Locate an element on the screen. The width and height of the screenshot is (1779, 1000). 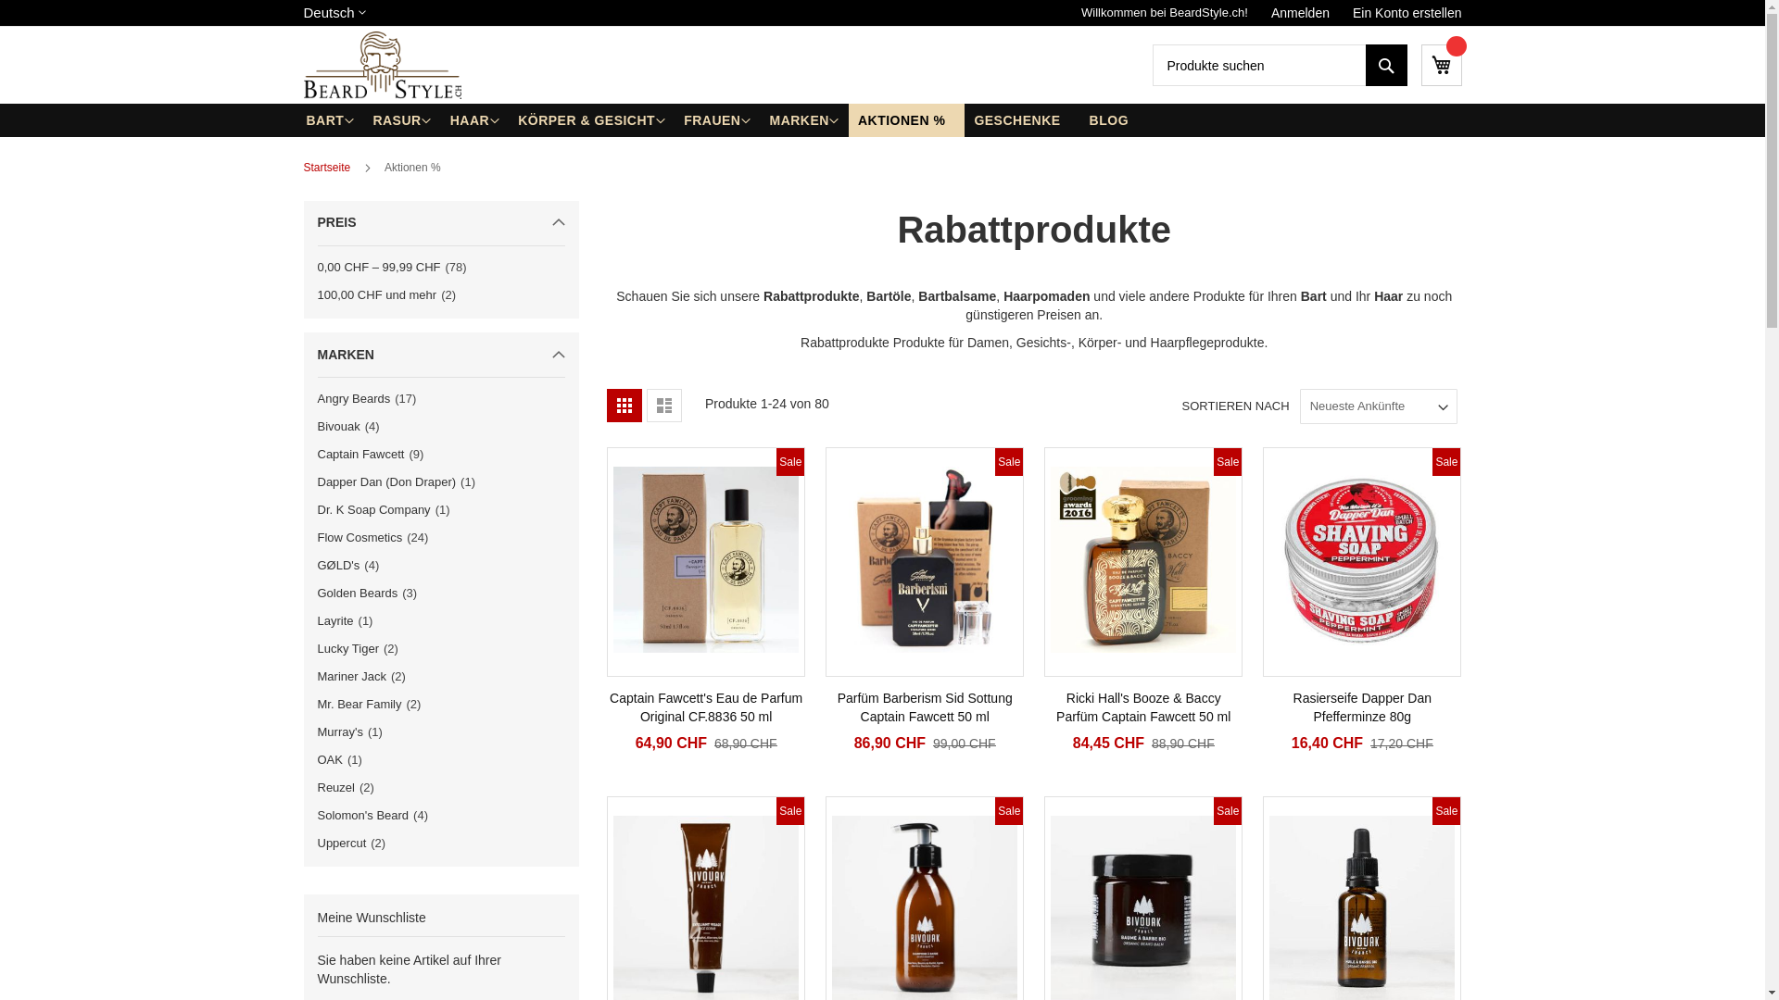
Golden Beards3 is located at coordinates (371, 593).